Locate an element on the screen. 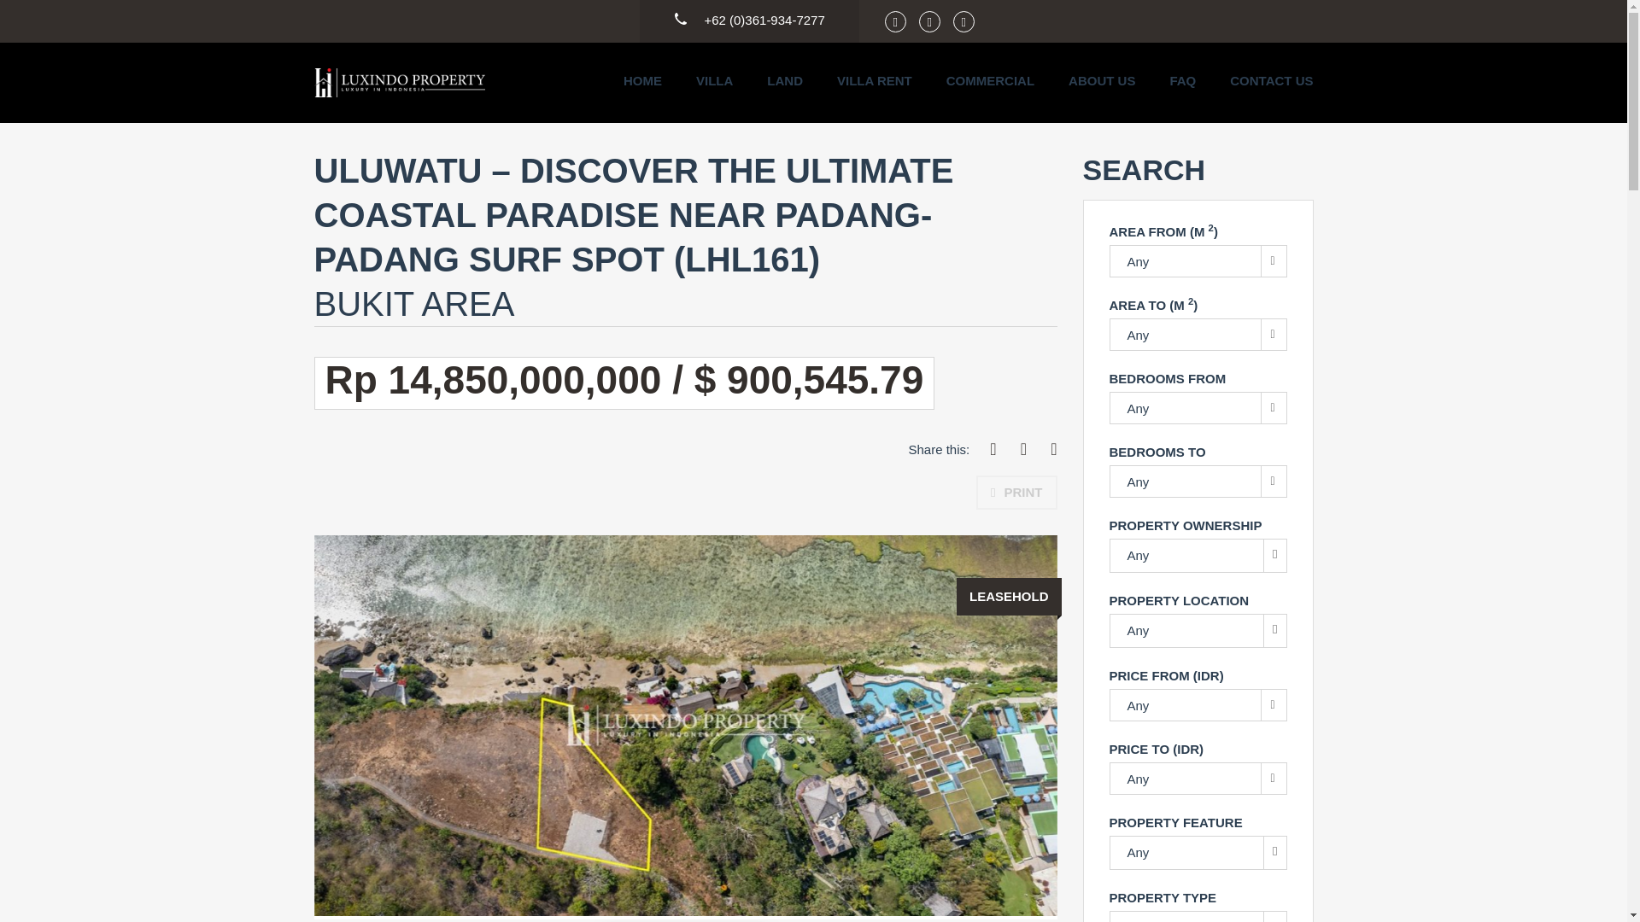 Image resolution: width=1640 pixels, height=922 pixels. CONTACT US is located at coordinates (1271, 80).